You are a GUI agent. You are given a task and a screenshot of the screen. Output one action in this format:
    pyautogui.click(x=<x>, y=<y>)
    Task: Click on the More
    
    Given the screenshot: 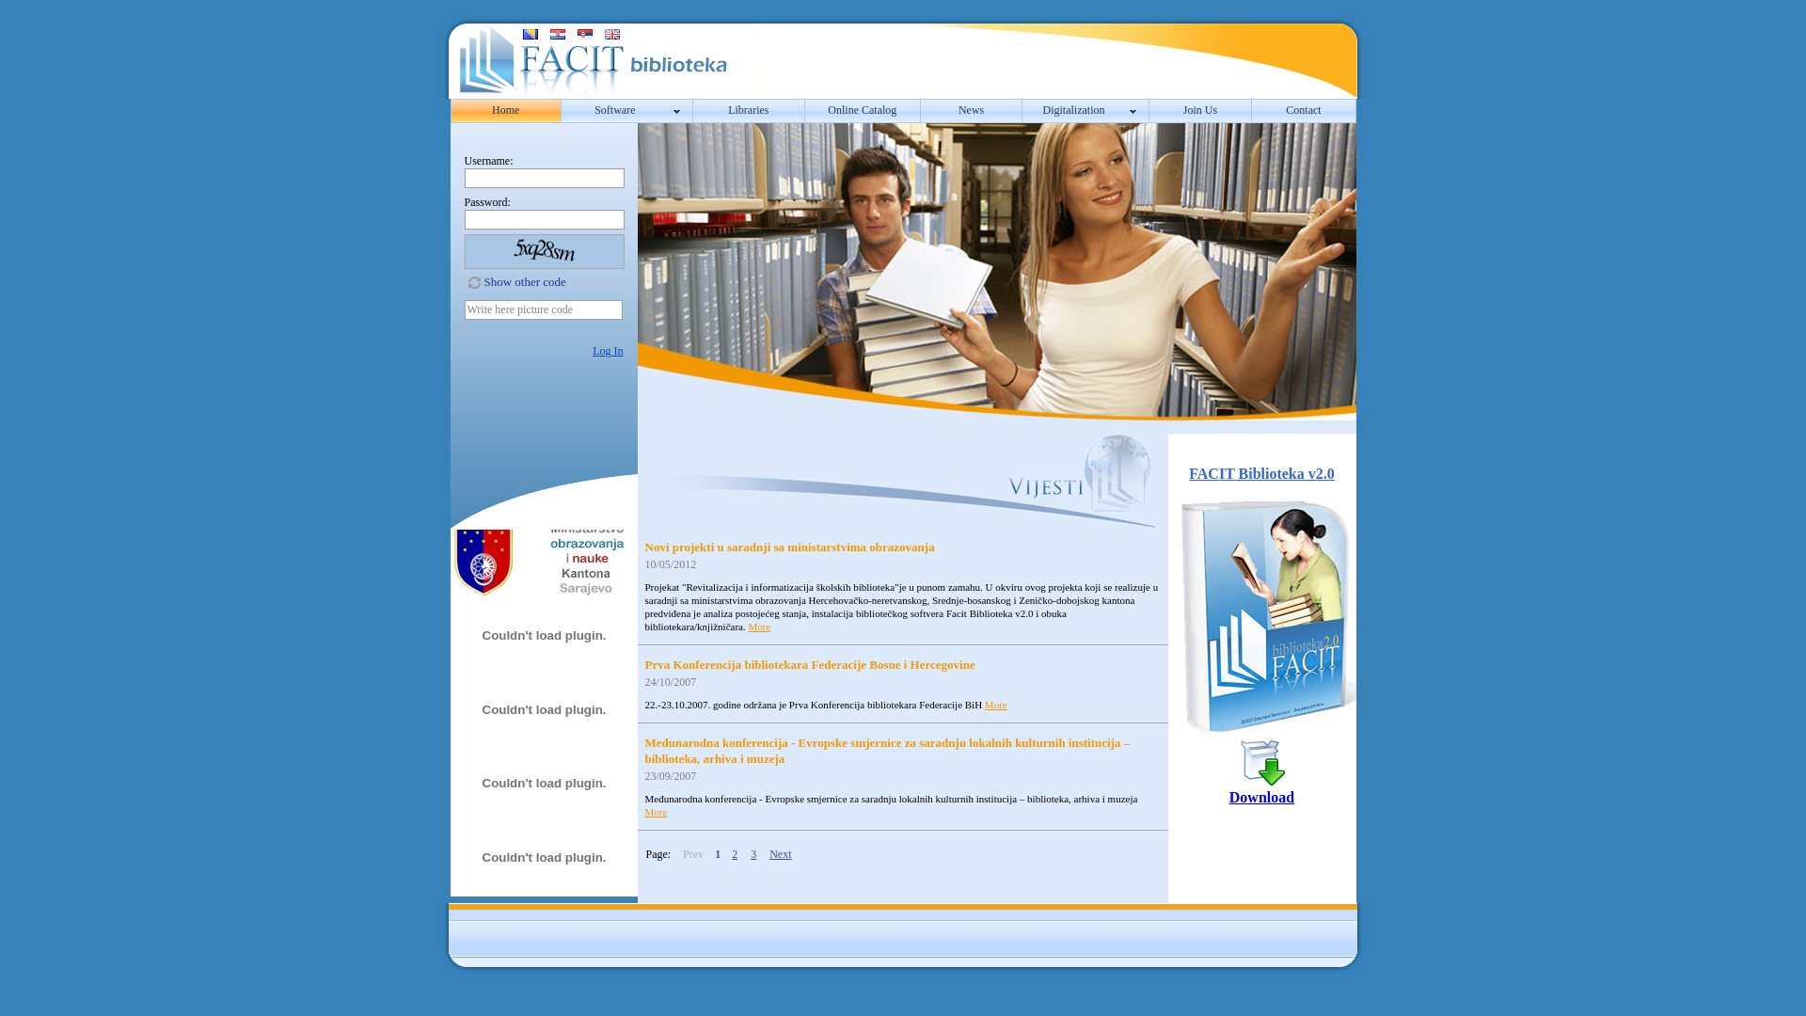 What is the action you would take?
    pyautogui.click(x=759, y=627)
    